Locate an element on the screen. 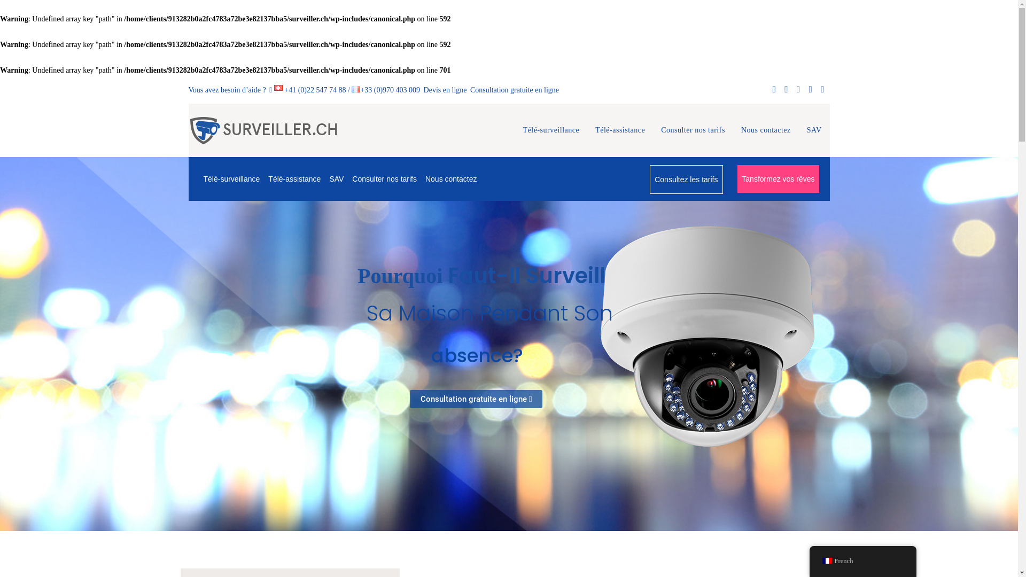 The height and width of the screenshot is (577, 1026). French is located at coordinates (862, 561).